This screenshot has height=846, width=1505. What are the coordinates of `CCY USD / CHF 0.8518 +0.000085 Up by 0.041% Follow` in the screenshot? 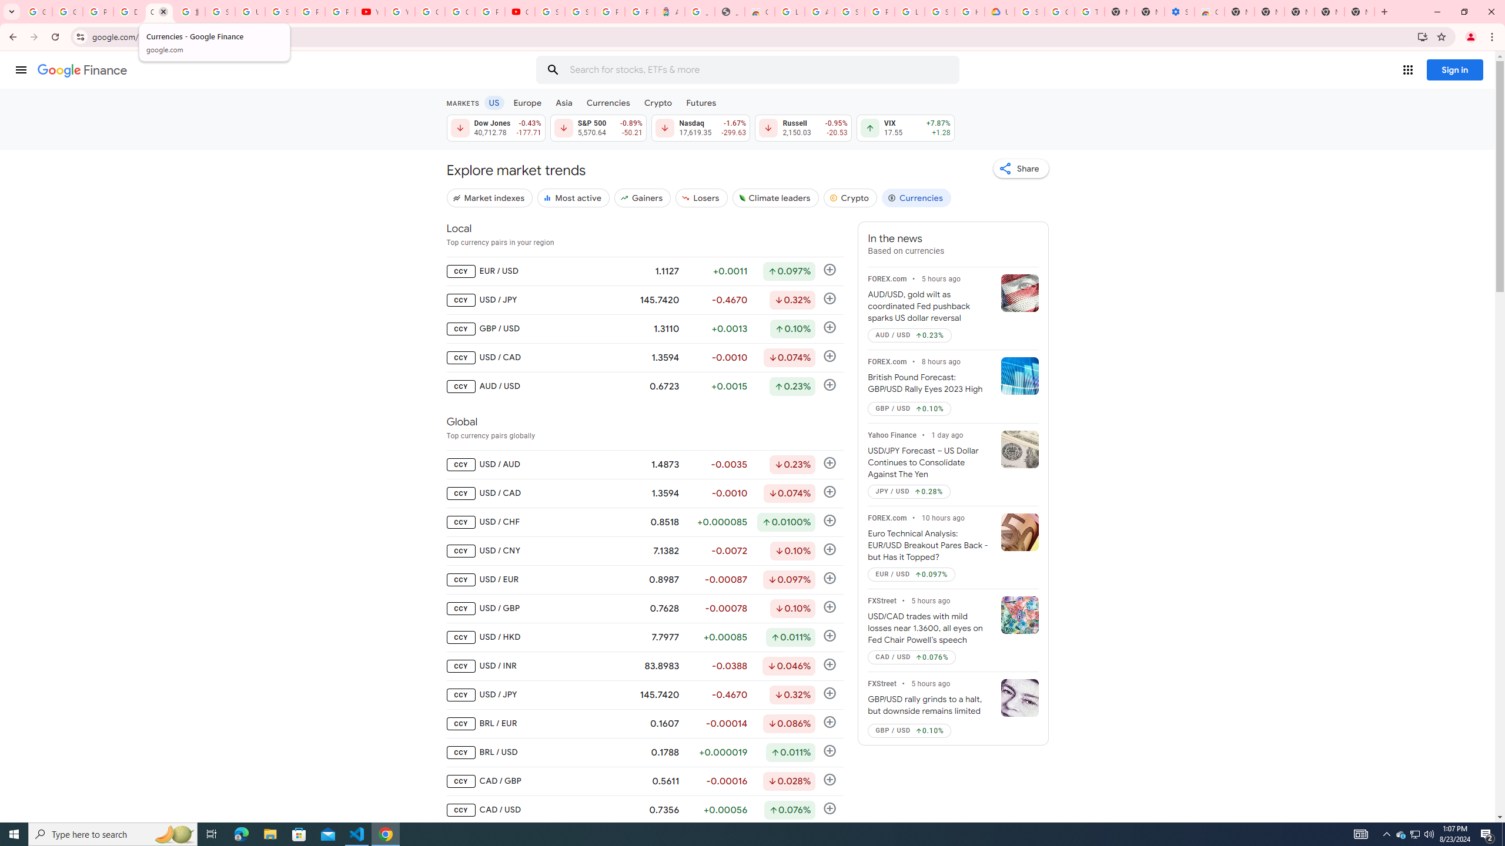 It's located at (644, 522).